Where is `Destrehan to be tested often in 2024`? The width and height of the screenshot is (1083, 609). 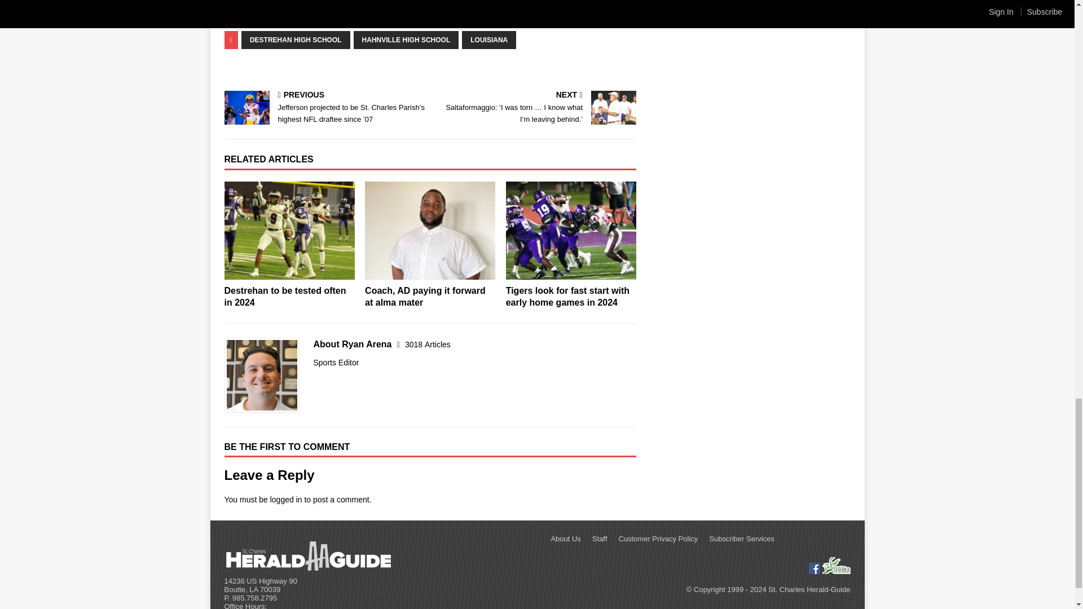 Destrehan to be tested often in 2024 is located at coordinates (285, 297).